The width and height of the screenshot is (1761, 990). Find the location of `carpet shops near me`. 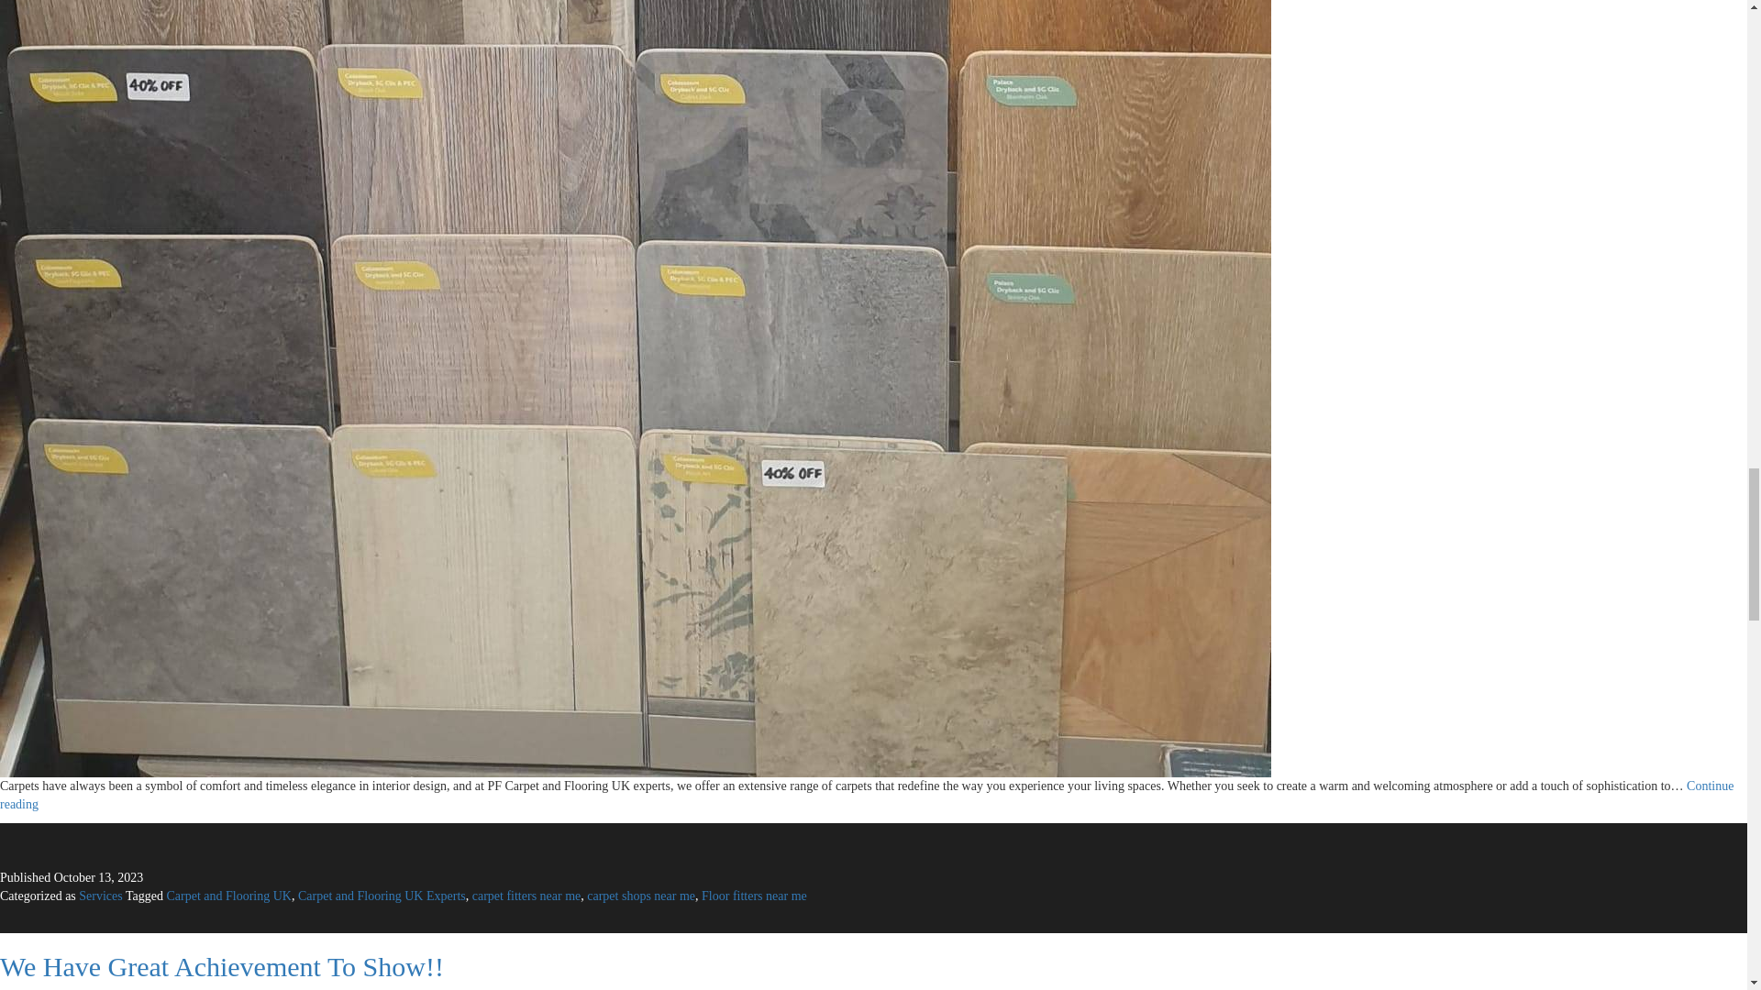

carpet shops near me is located at coordinates (640, 895).